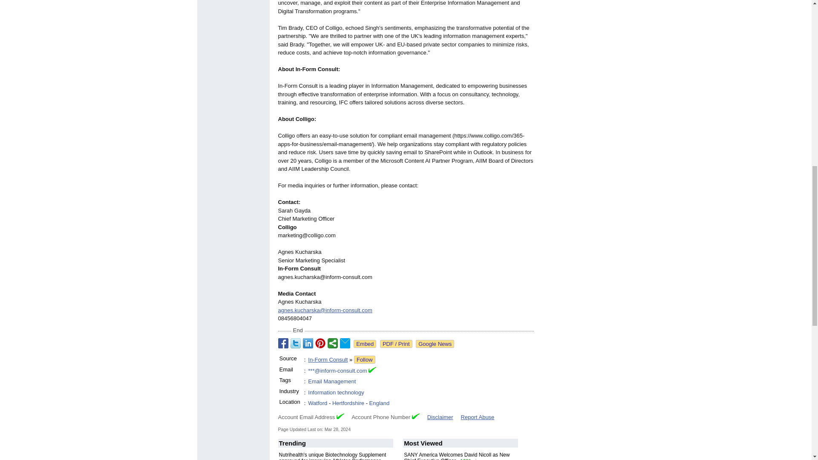 The image size is (818, 460). I want to click on Share on StumbleUpon, Digg, etc, so click(332, 343).